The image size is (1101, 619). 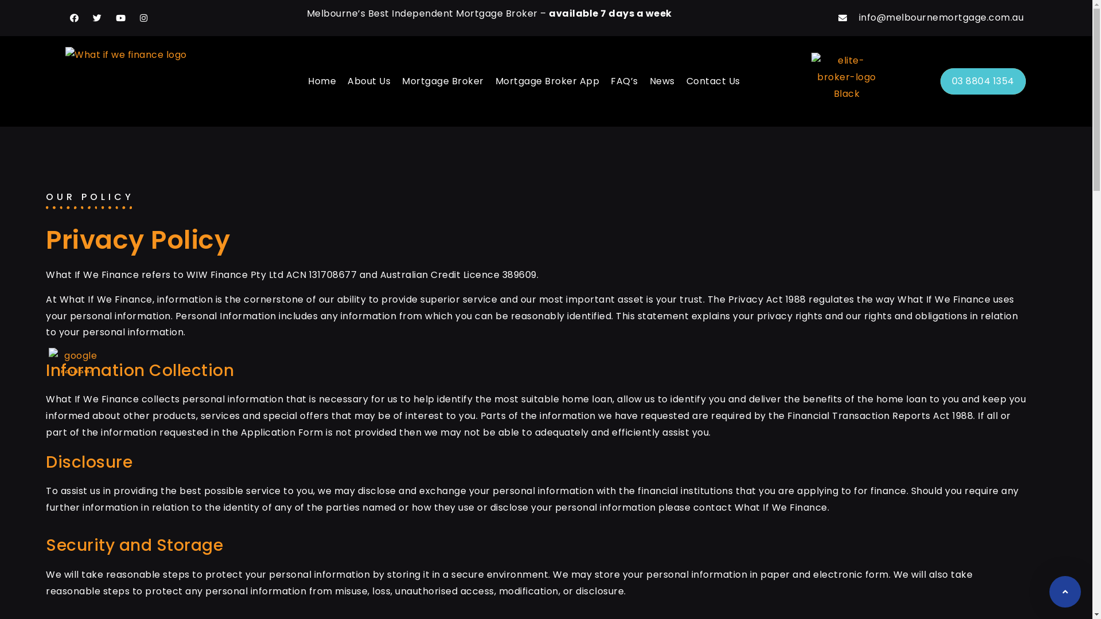 What do you see at coordinates (443, 81) in the screenshot?
I see `Mortgage Broker` at bounding box center [443, 81].